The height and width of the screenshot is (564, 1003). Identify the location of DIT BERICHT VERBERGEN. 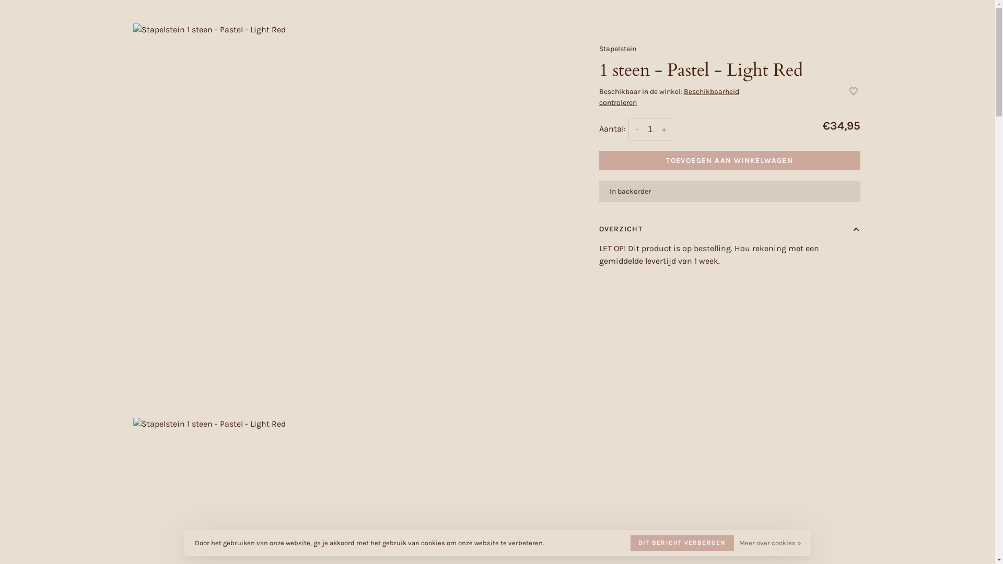
(682, 543).